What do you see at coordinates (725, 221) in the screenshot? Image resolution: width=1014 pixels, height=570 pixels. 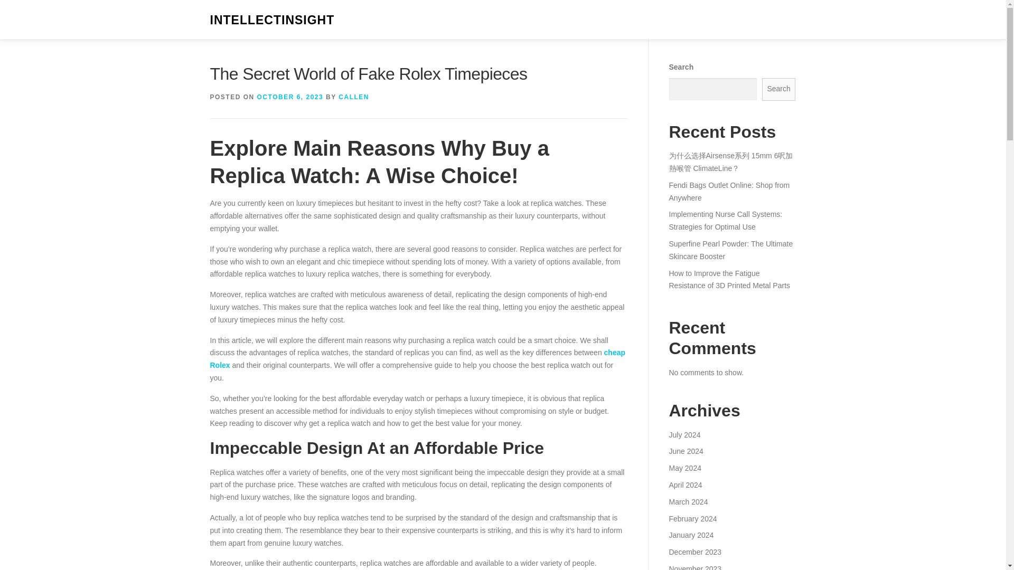 I see `Implementing Nurse Call Systems: Strategies for Optimal Use` at bounding box center [725, 221].